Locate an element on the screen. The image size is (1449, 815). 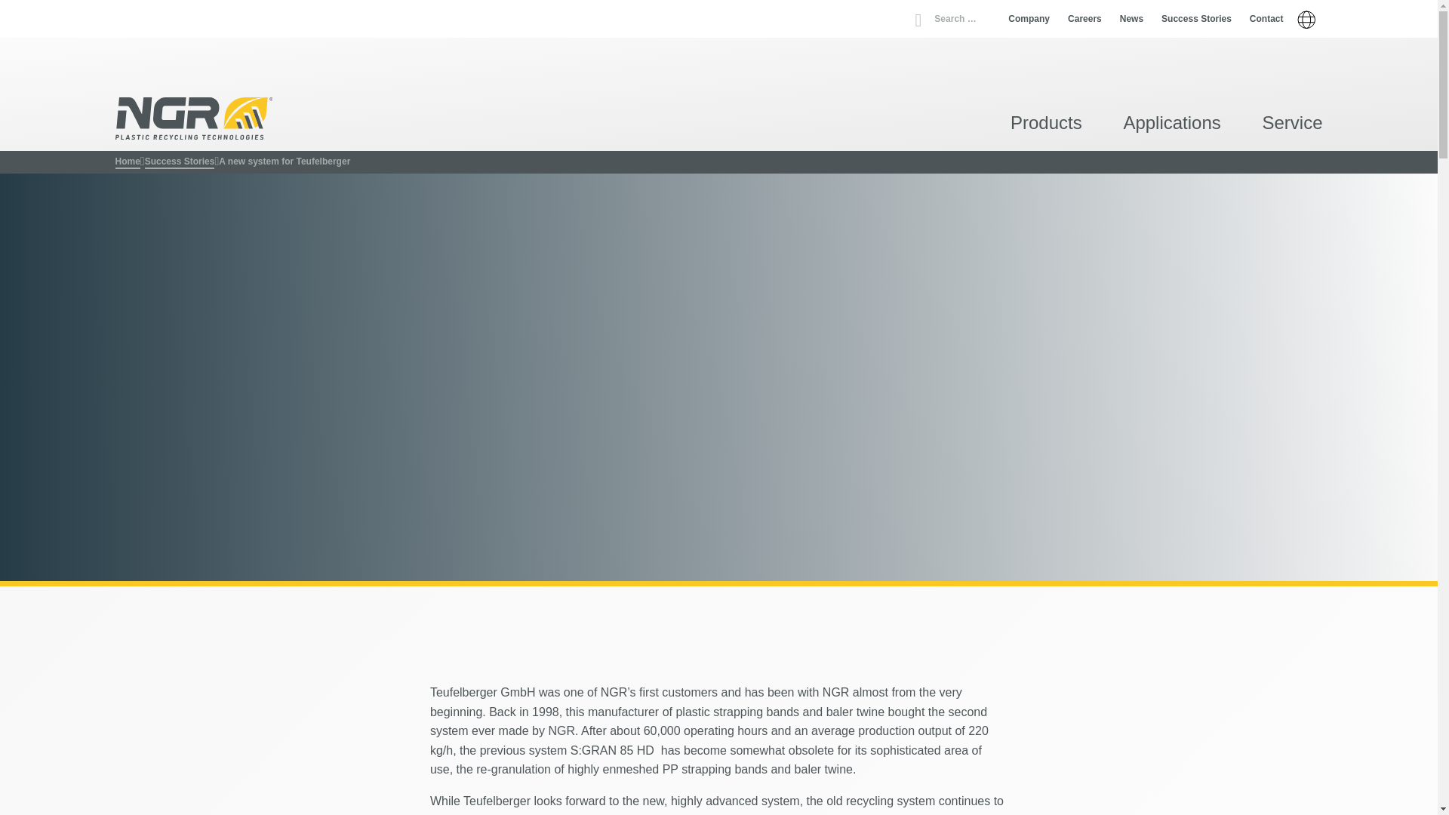
Applications is located at coordinates (1171, 125).